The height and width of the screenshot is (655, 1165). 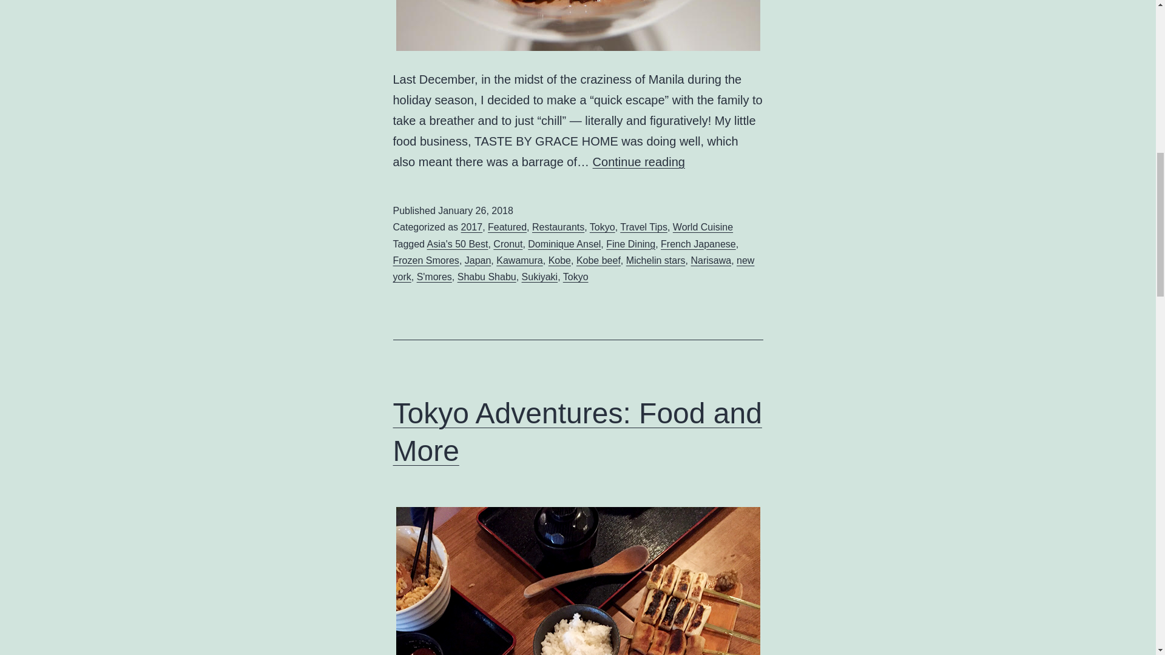 What do you see at coordinates (643, 227) in the screenshot?
I see `Travel Tips` at bounding box center [643, 227].